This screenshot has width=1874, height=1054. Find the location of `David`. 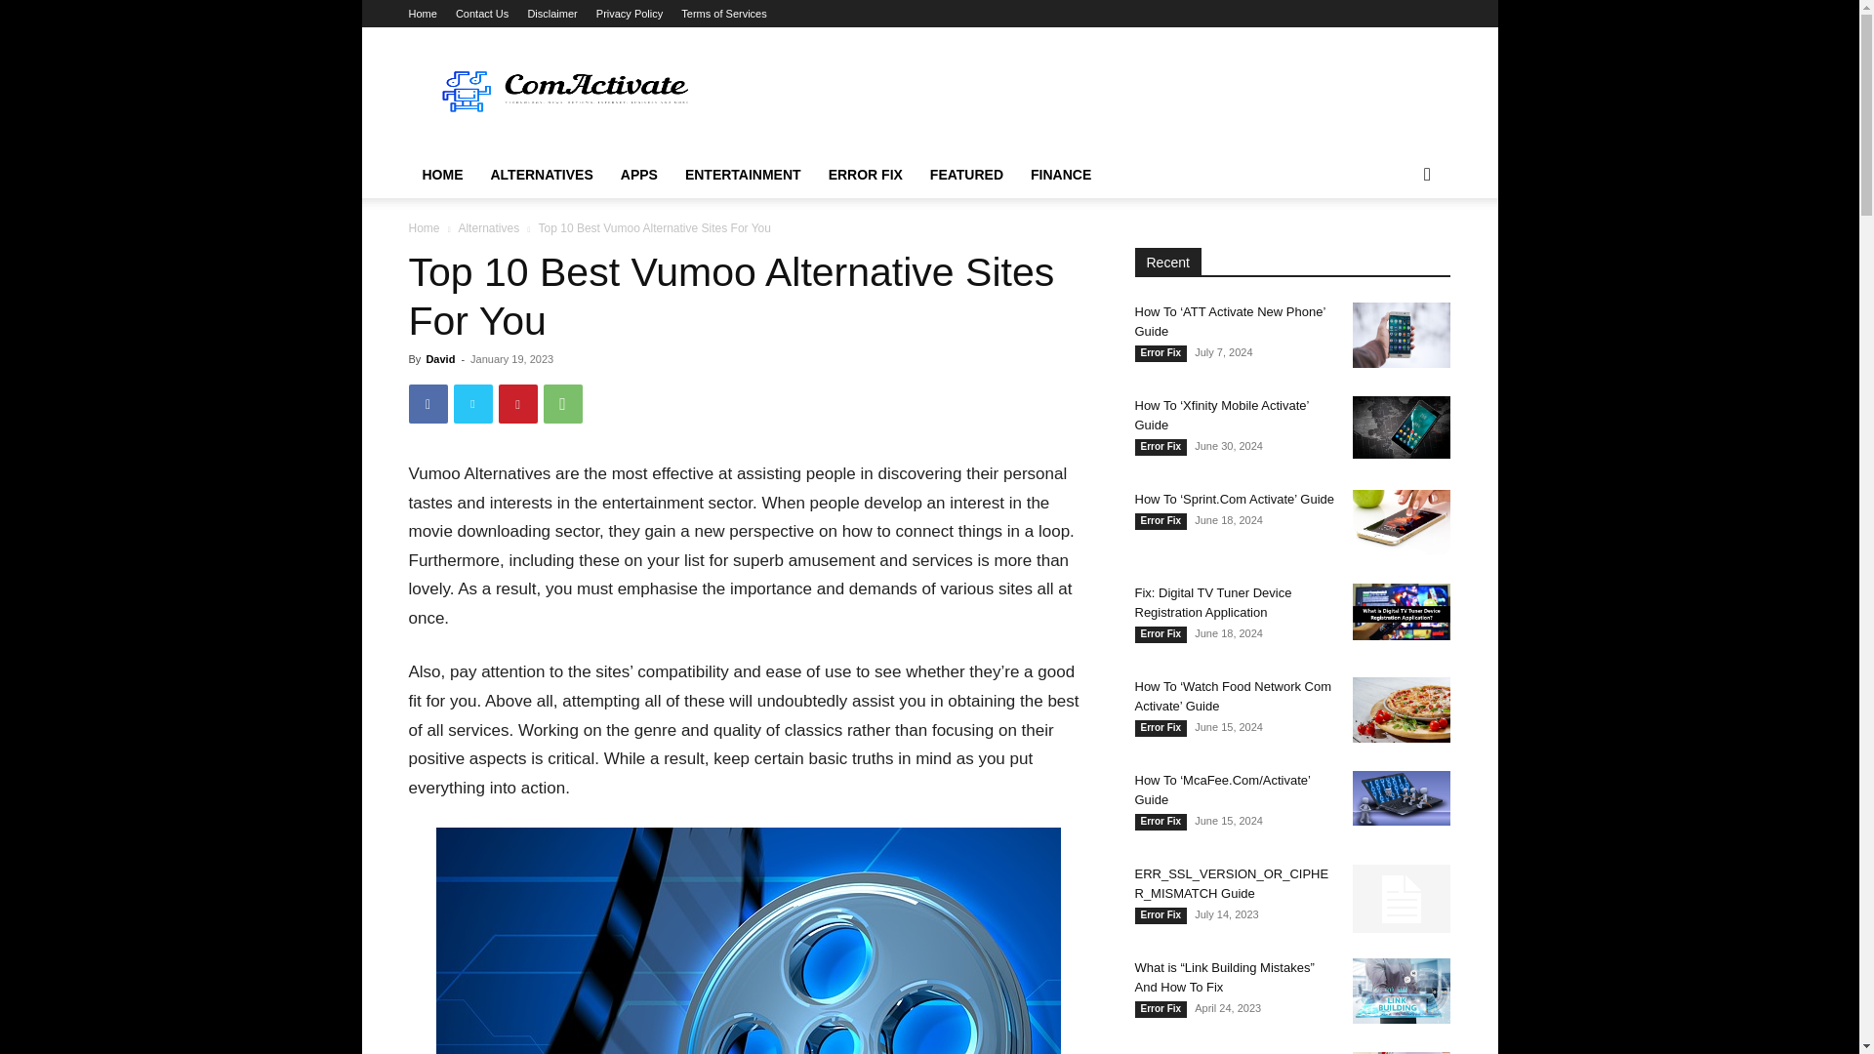

David is located at coordinates (439, 358).